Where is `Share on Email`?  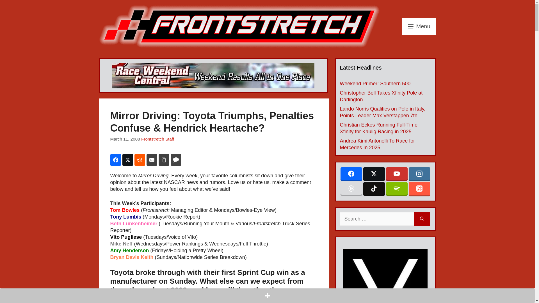 Share on Email is located at coordinates (152, 160).